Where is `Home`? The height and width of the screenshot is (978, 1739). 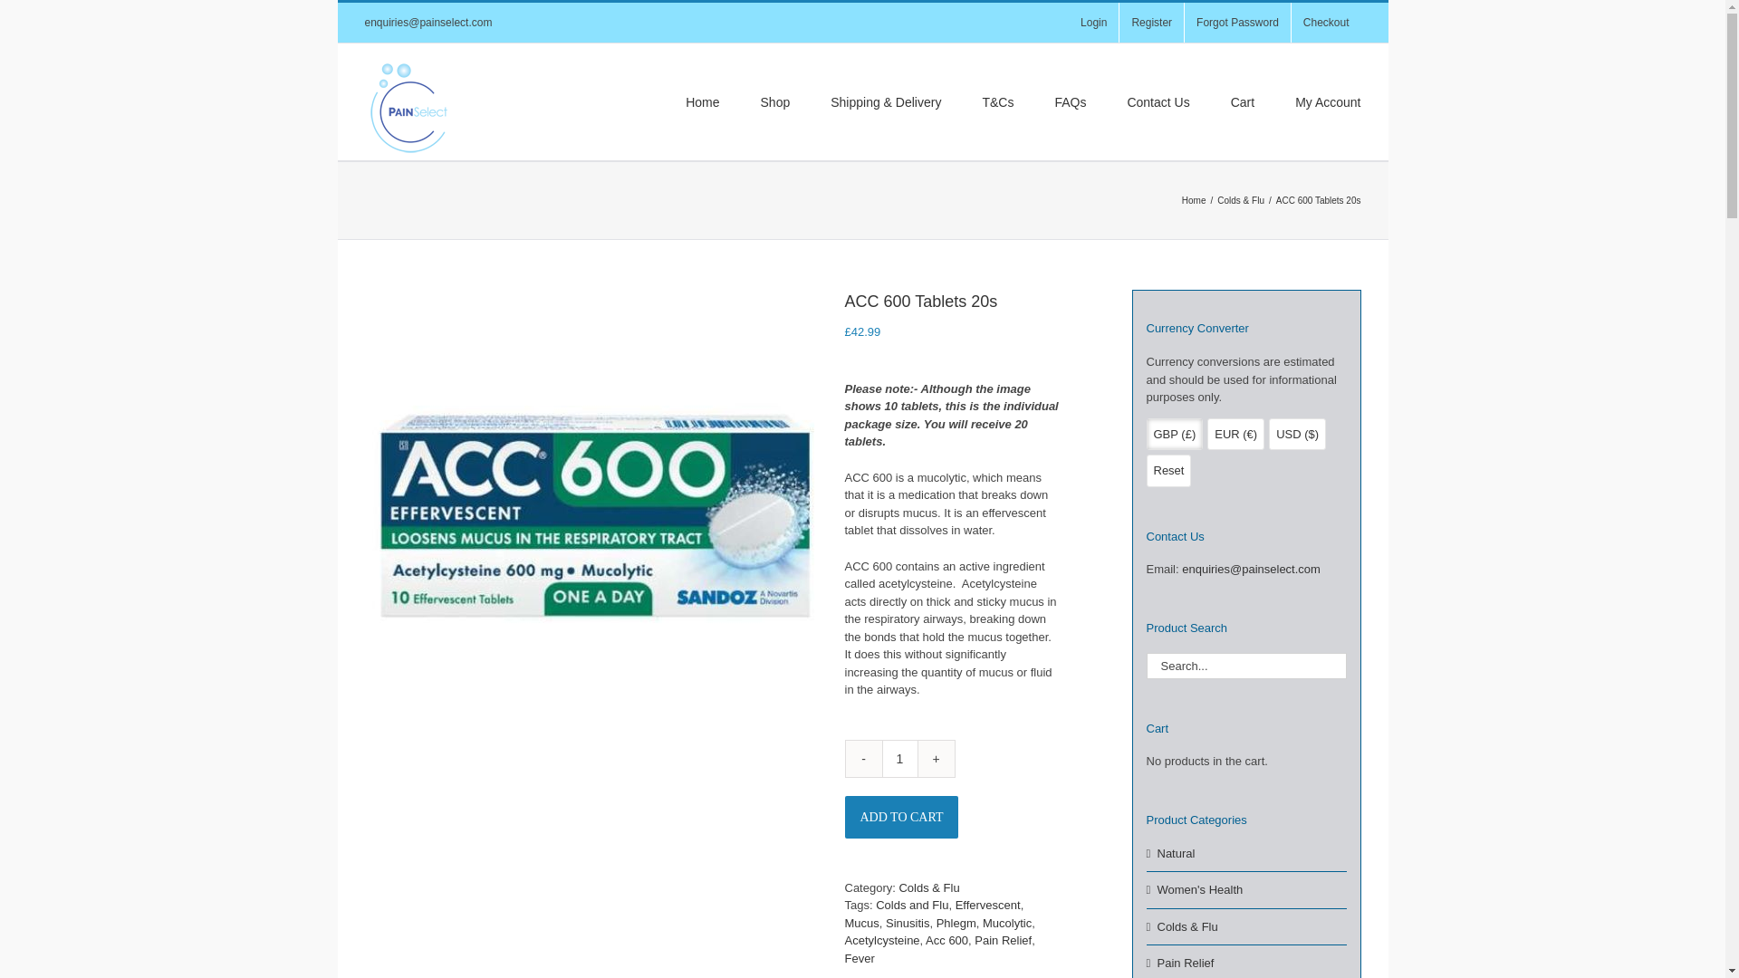 Home is located at coordinates (702, 101).